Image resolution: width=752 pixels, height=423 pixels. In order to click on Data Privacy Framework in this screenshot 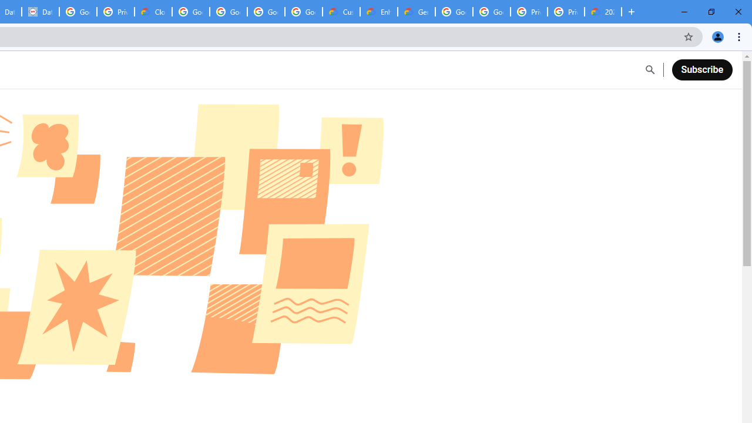, I will do `click(41, 12)`.